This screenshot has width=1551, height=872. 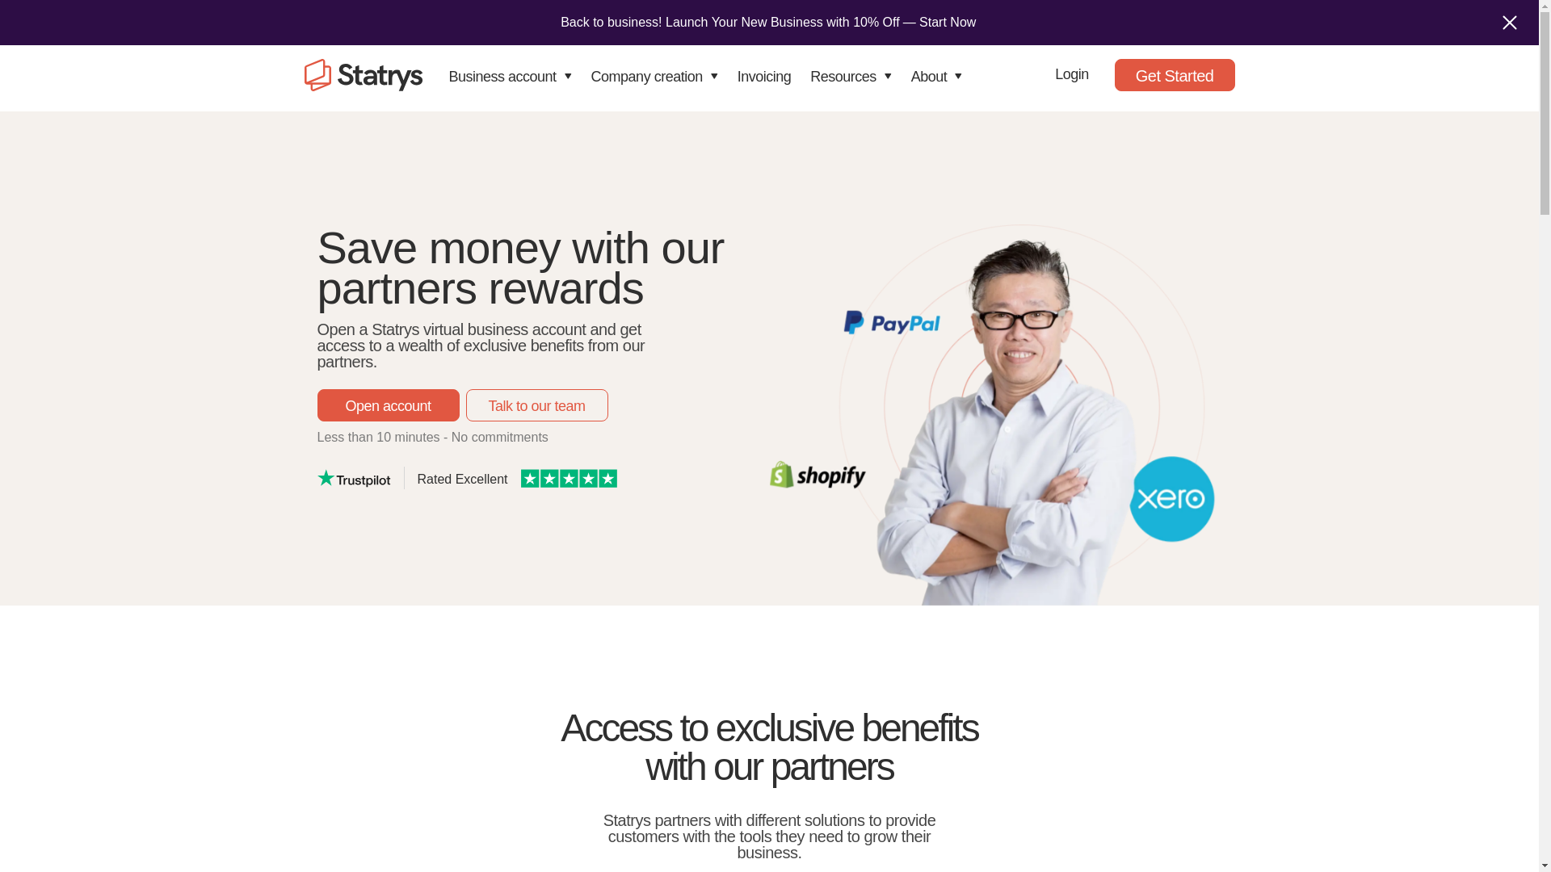 I want to click on Open account, so click(x=388, y=405).